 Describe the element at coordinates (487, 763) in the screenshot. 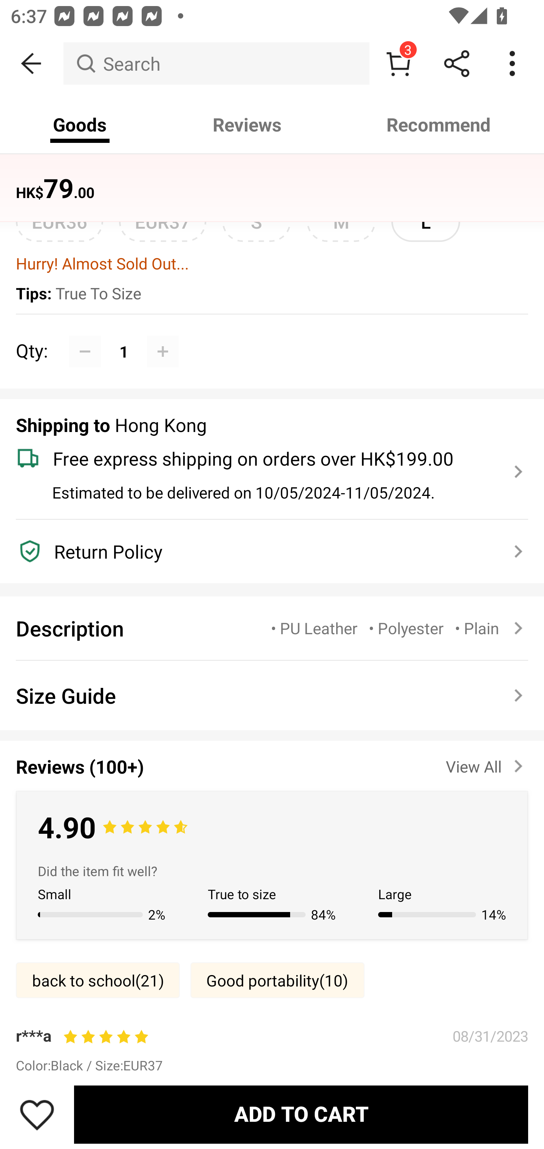

I see `View All` at that location.